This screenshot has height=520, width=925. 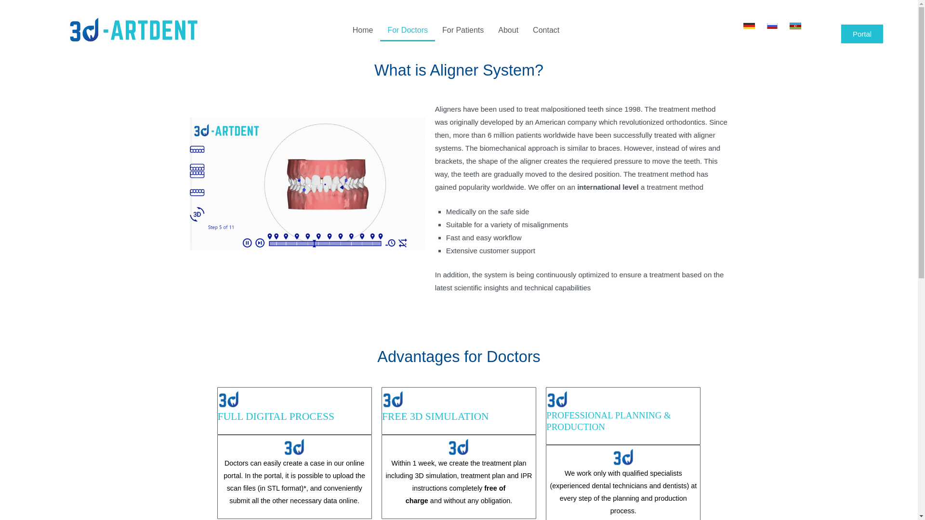 I want to click on For Patients, so click(x=462, y=30).